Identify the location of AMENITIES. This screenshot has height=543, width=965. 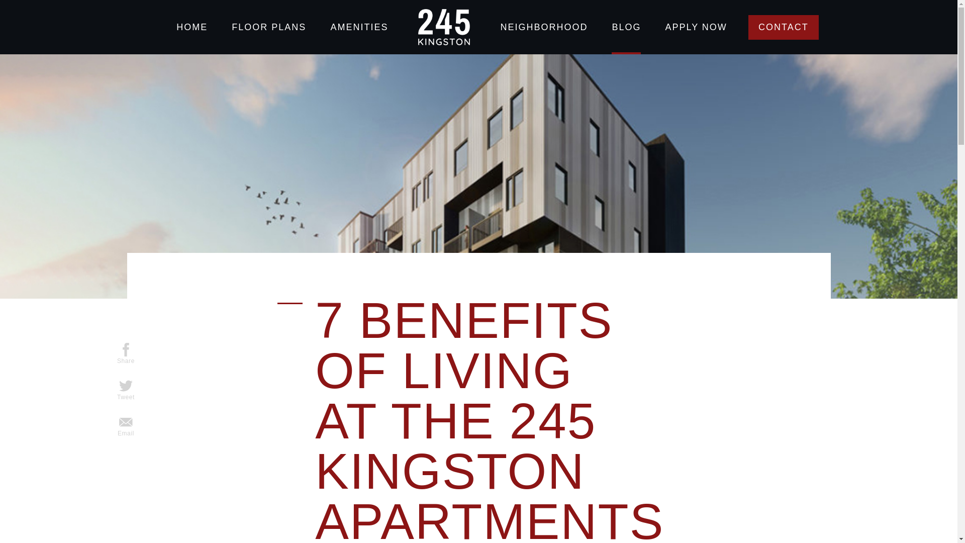
(359, 27).